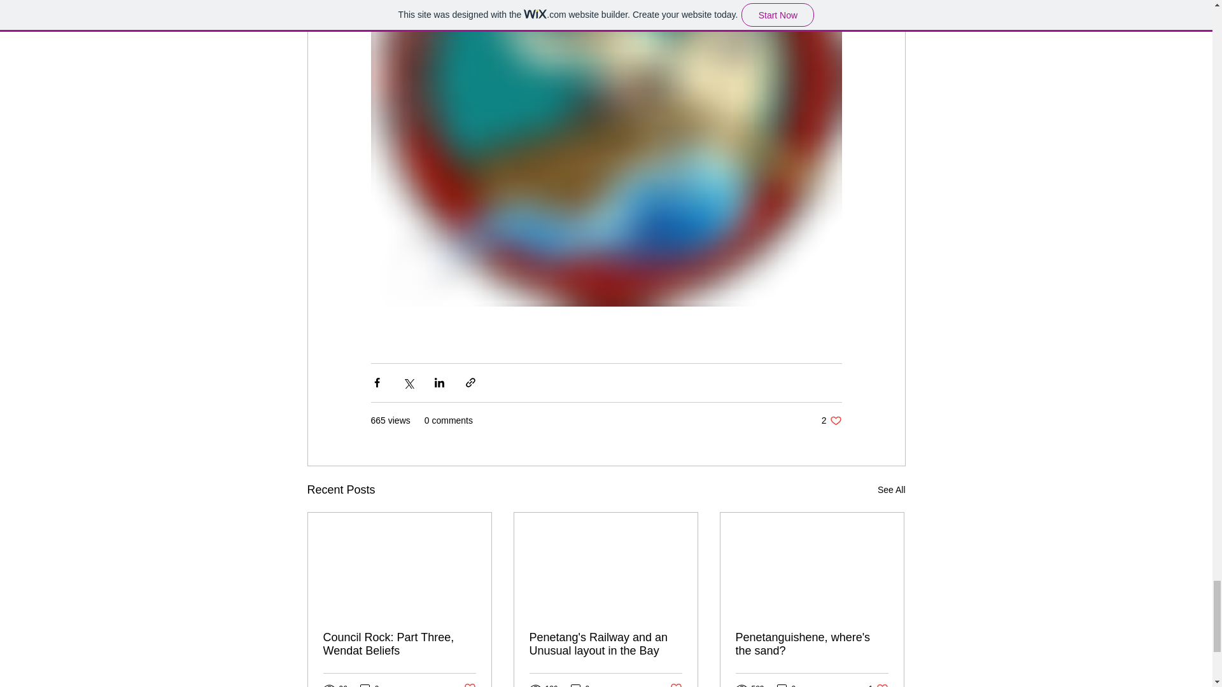  What do you see at coordinates (811, 644) in the screenshot?
I see `Penetanguishene, where's the sand?` at bounding box center [811, 644].